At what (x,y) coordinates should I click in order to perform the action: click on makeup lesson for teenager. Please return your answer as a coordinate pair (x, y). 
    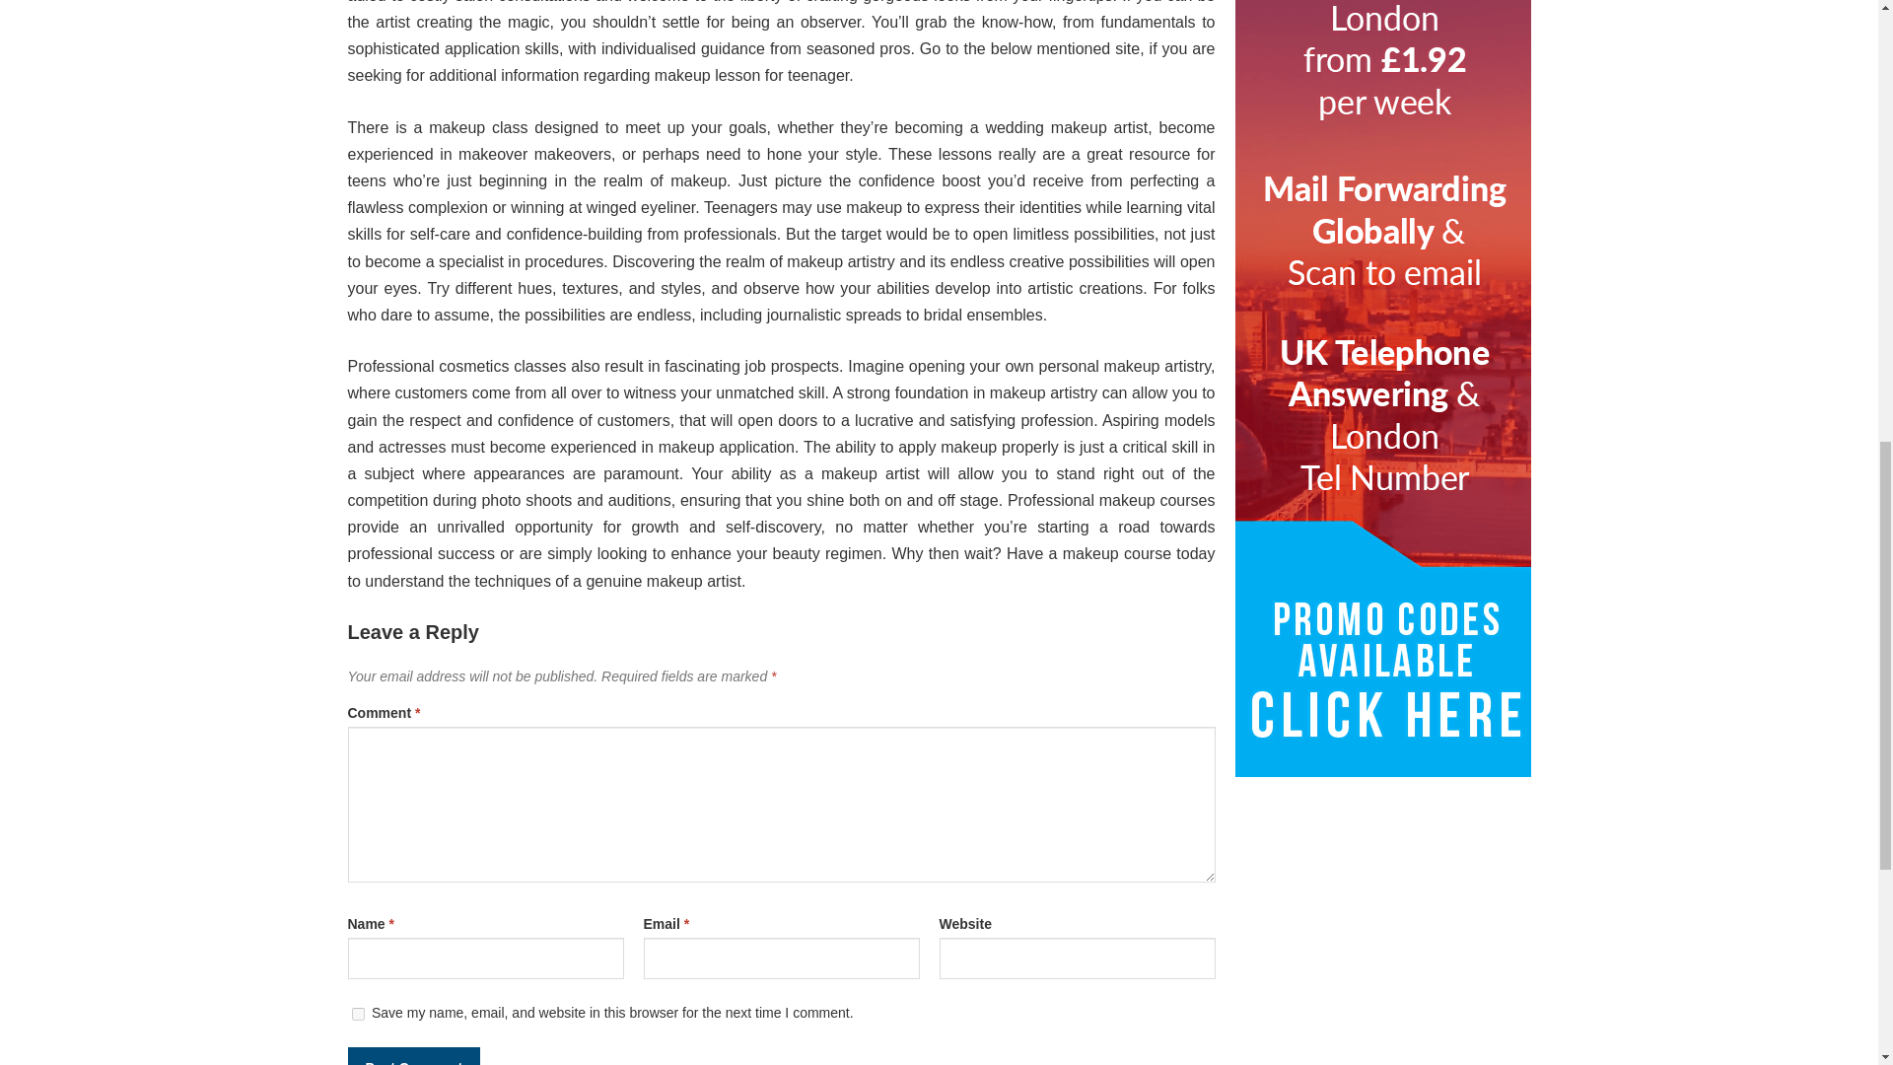
    Looking at the image, I should click on (751, 75).